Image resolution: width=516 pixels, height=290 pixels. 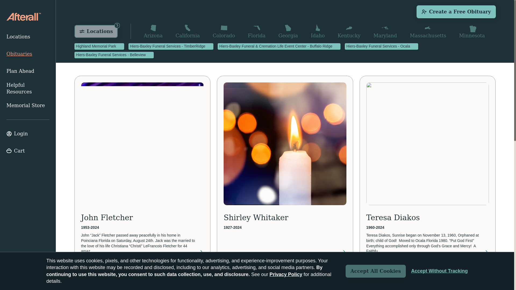 I want to click on Memorial Store, so click(x=28, y=105).